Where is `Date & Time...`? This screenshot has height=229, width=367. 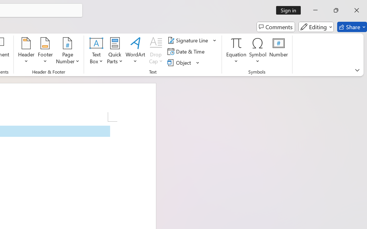 Date & Time... is located at coordinates (187, 52).